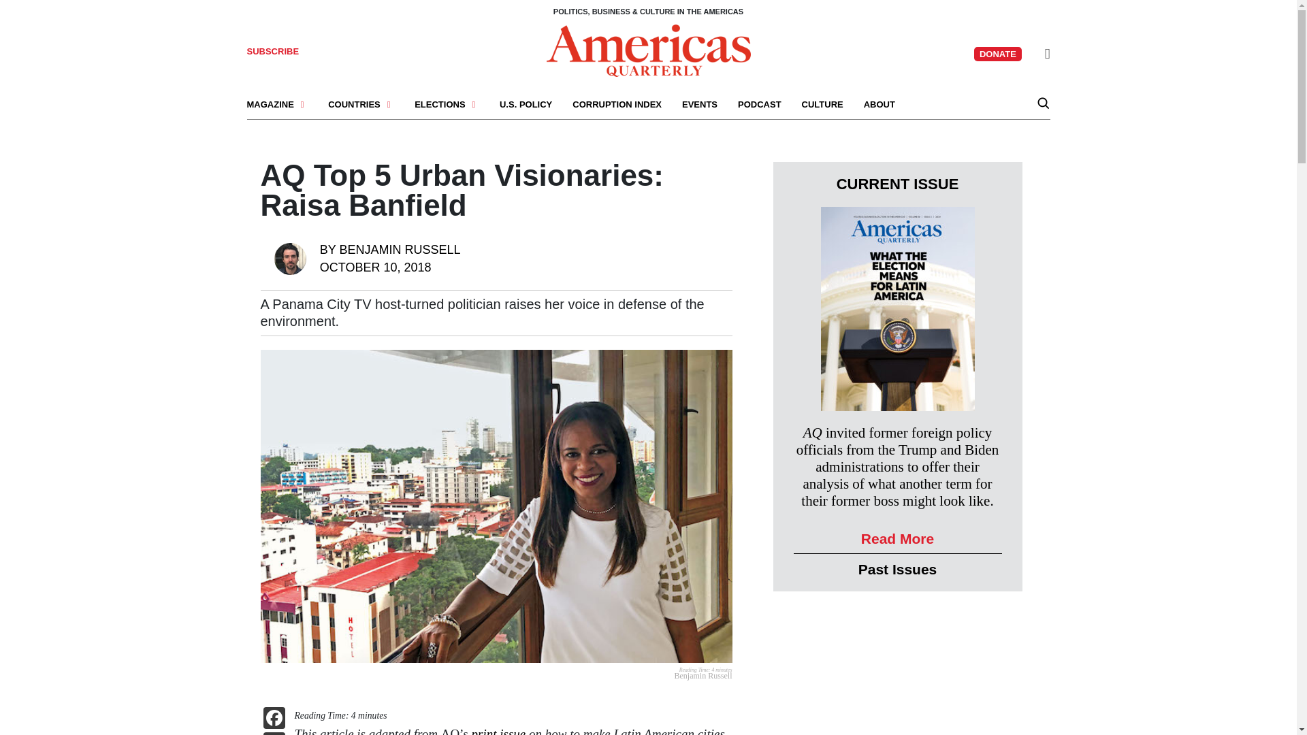 This screenshot has height=735, width=1307. What do you see at coordinates (998, 54) in the screenshot?
I see `DONATE` at bounding box center [998, 54].